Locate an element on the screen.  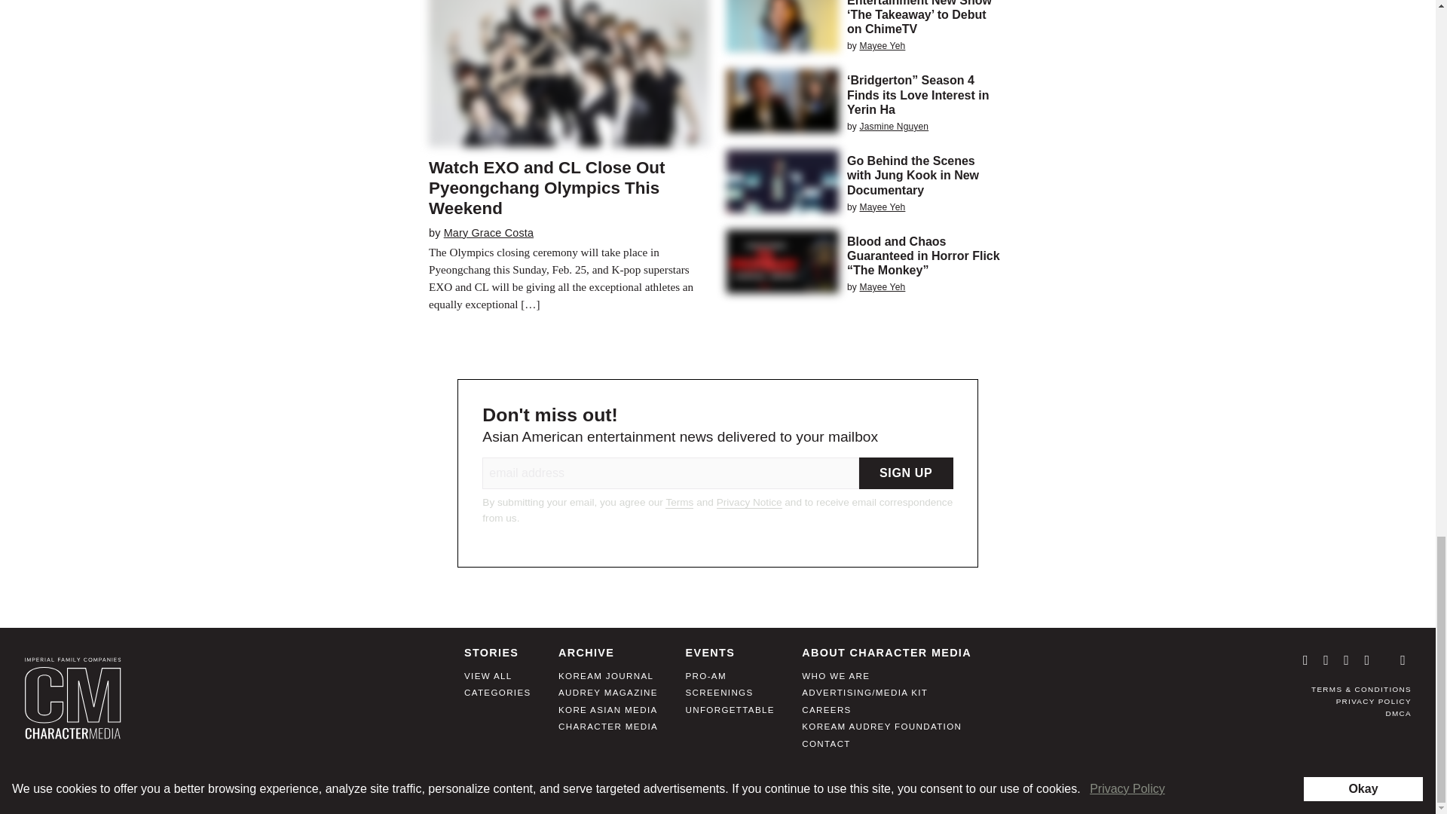
KoreAm Audrey Foundation is located at coordinates (882, 732).